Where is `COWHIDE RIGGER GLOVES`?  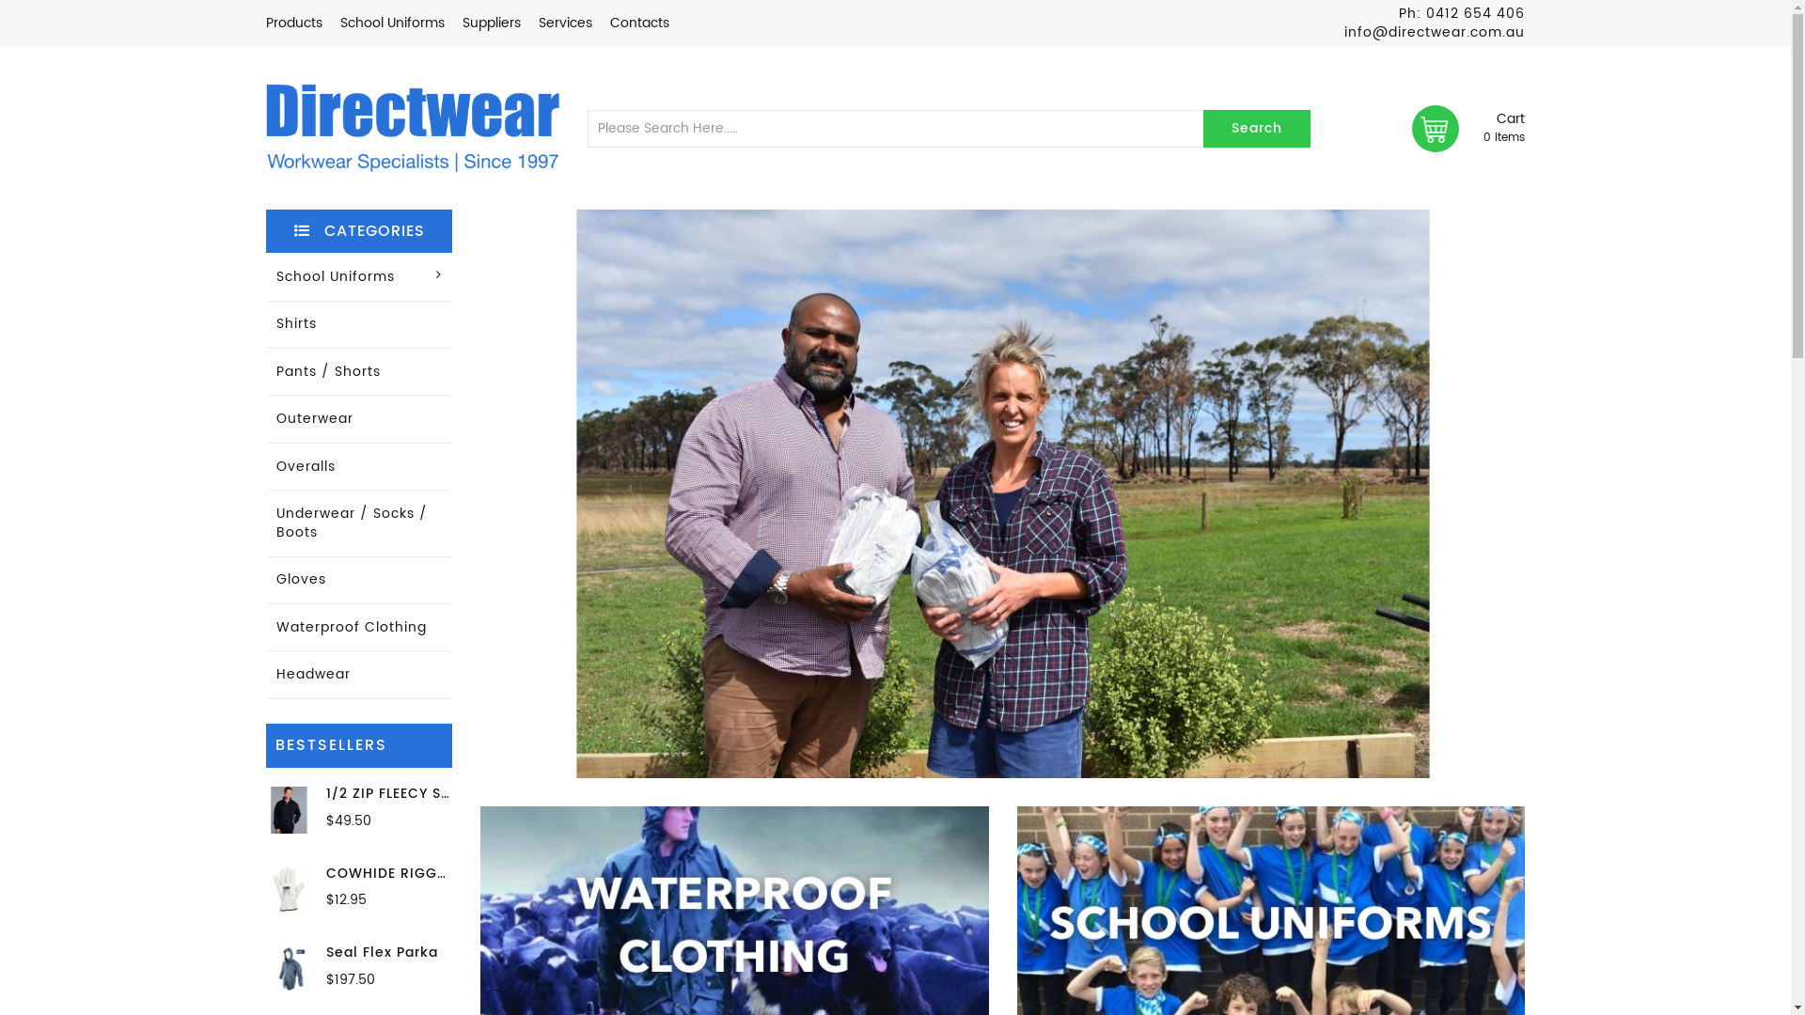
COWHIDE RIGGER GLOVES is located at coordinates (289, 890).